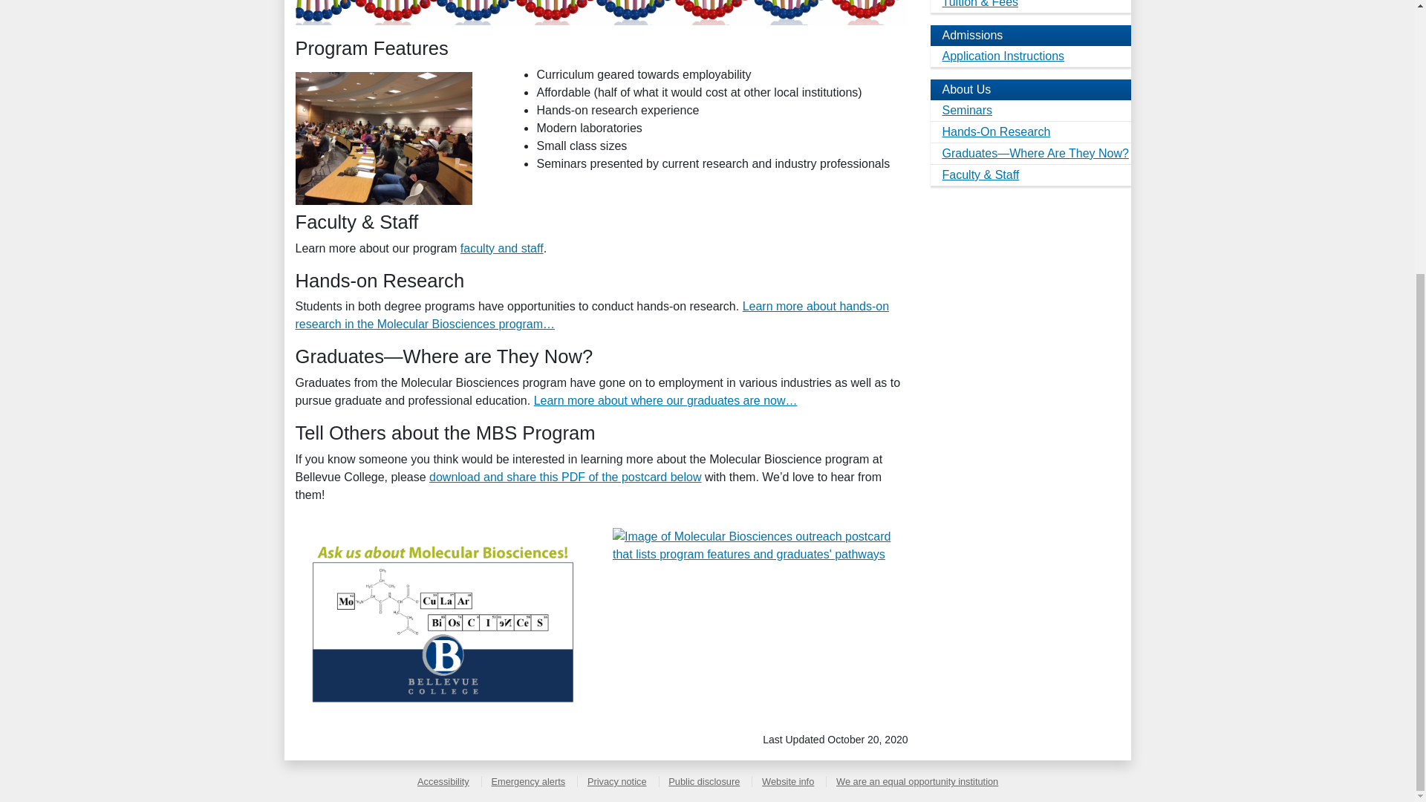  I want to click on Hands-On Research, so click(1029, 132).